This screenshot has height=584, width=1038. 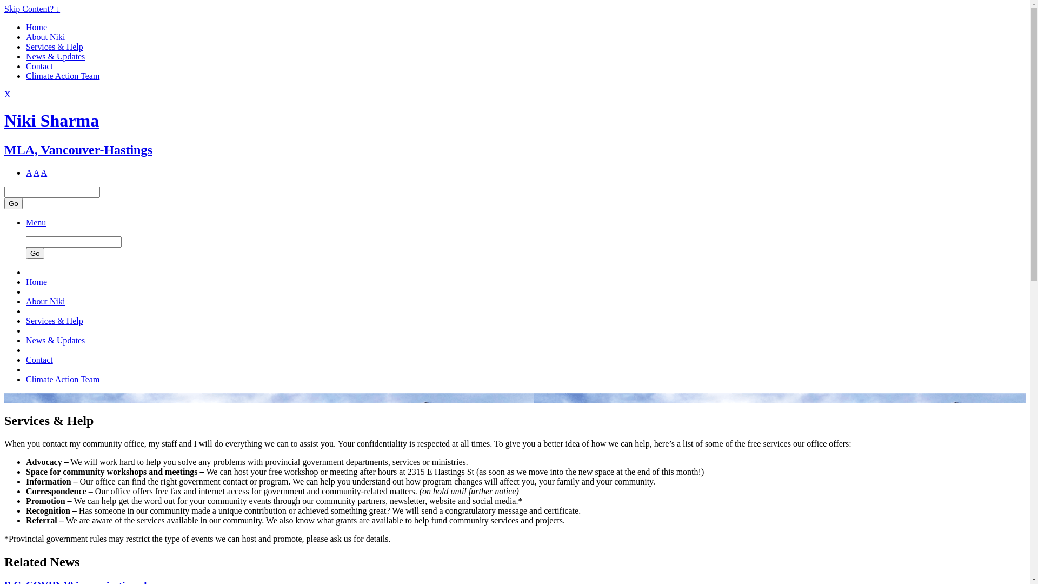 I want to click on Menu, so click(x=36, y=223).